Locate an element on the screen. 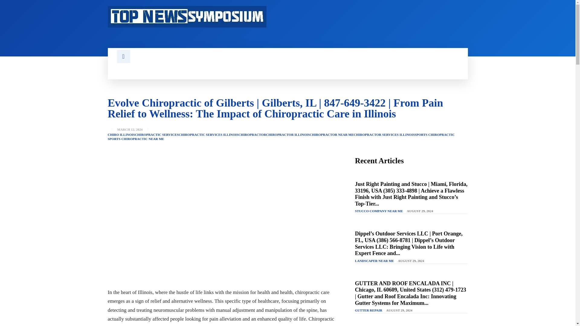  CHIROPRACTOR SERVICES ILLINOIS is located at coordinates (384, 135).